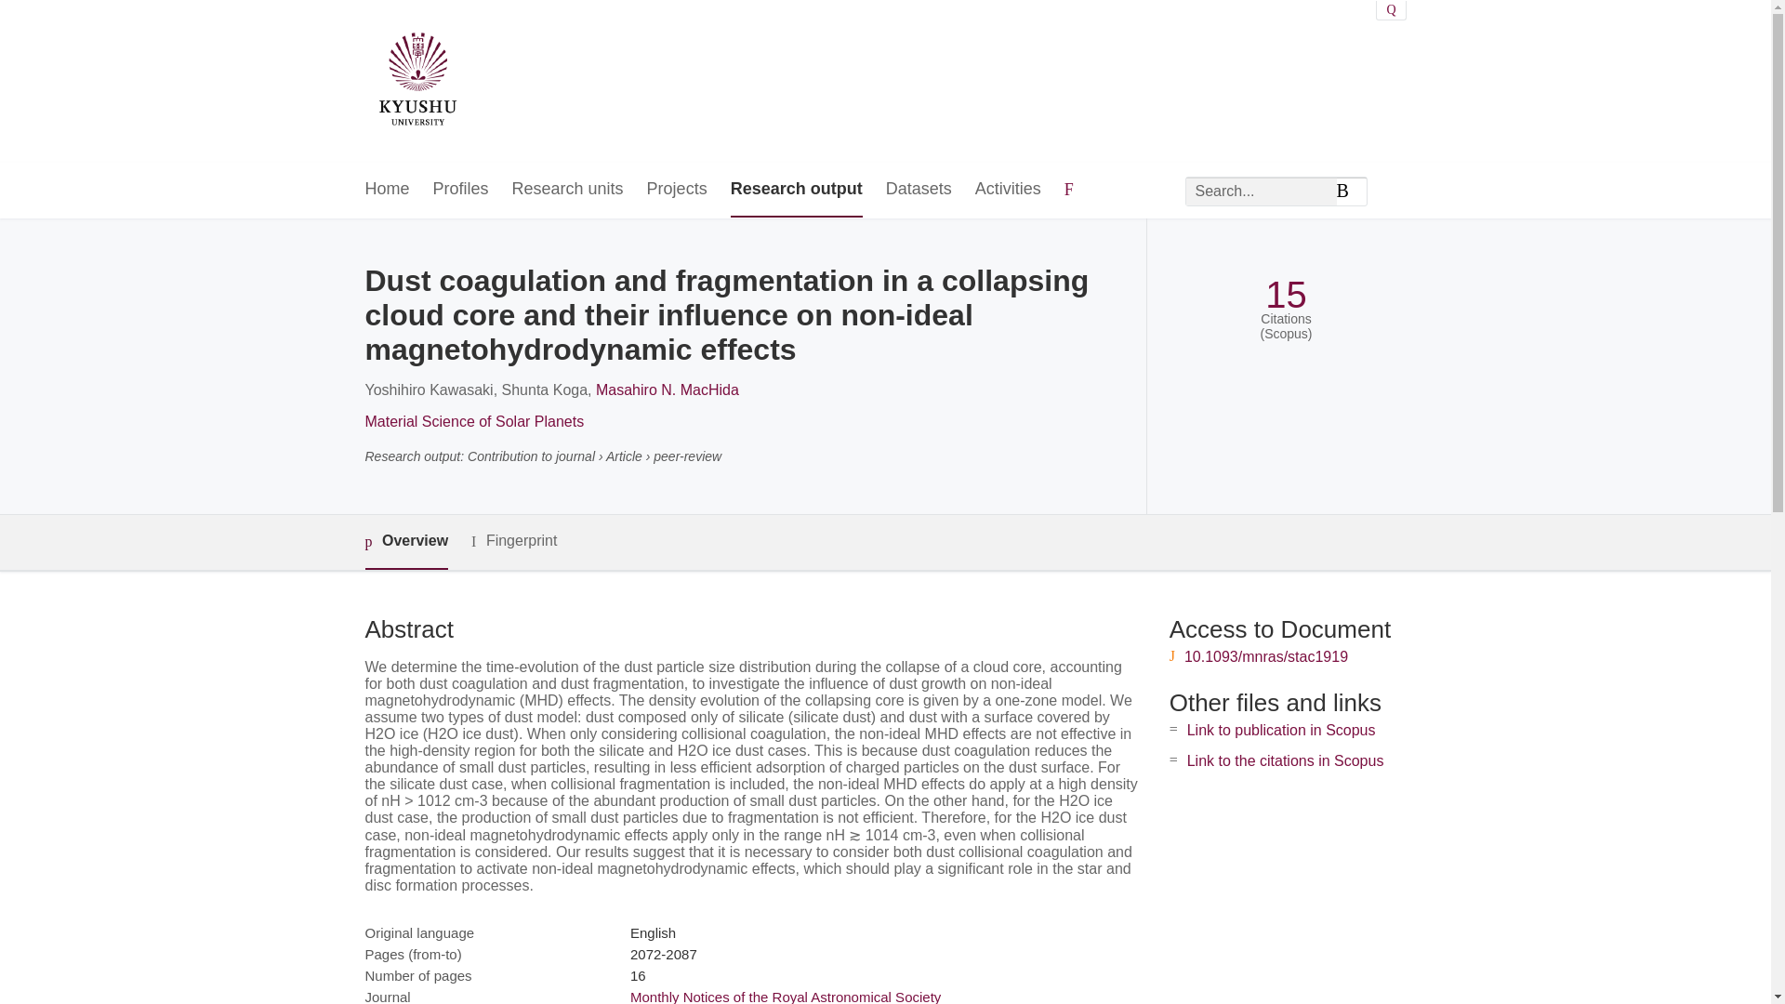  Describe the element at coordinates (919, 190) in the screenshot. I see `Datasets` at that location.